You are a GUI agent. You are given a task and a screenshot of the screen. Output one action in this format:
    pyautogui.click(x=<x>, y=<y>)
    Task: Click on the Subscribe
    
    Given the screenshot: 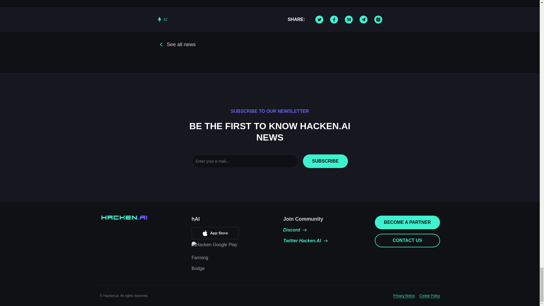 What is the action you would take?
    pyautogui.click(x=325, y=161)
    